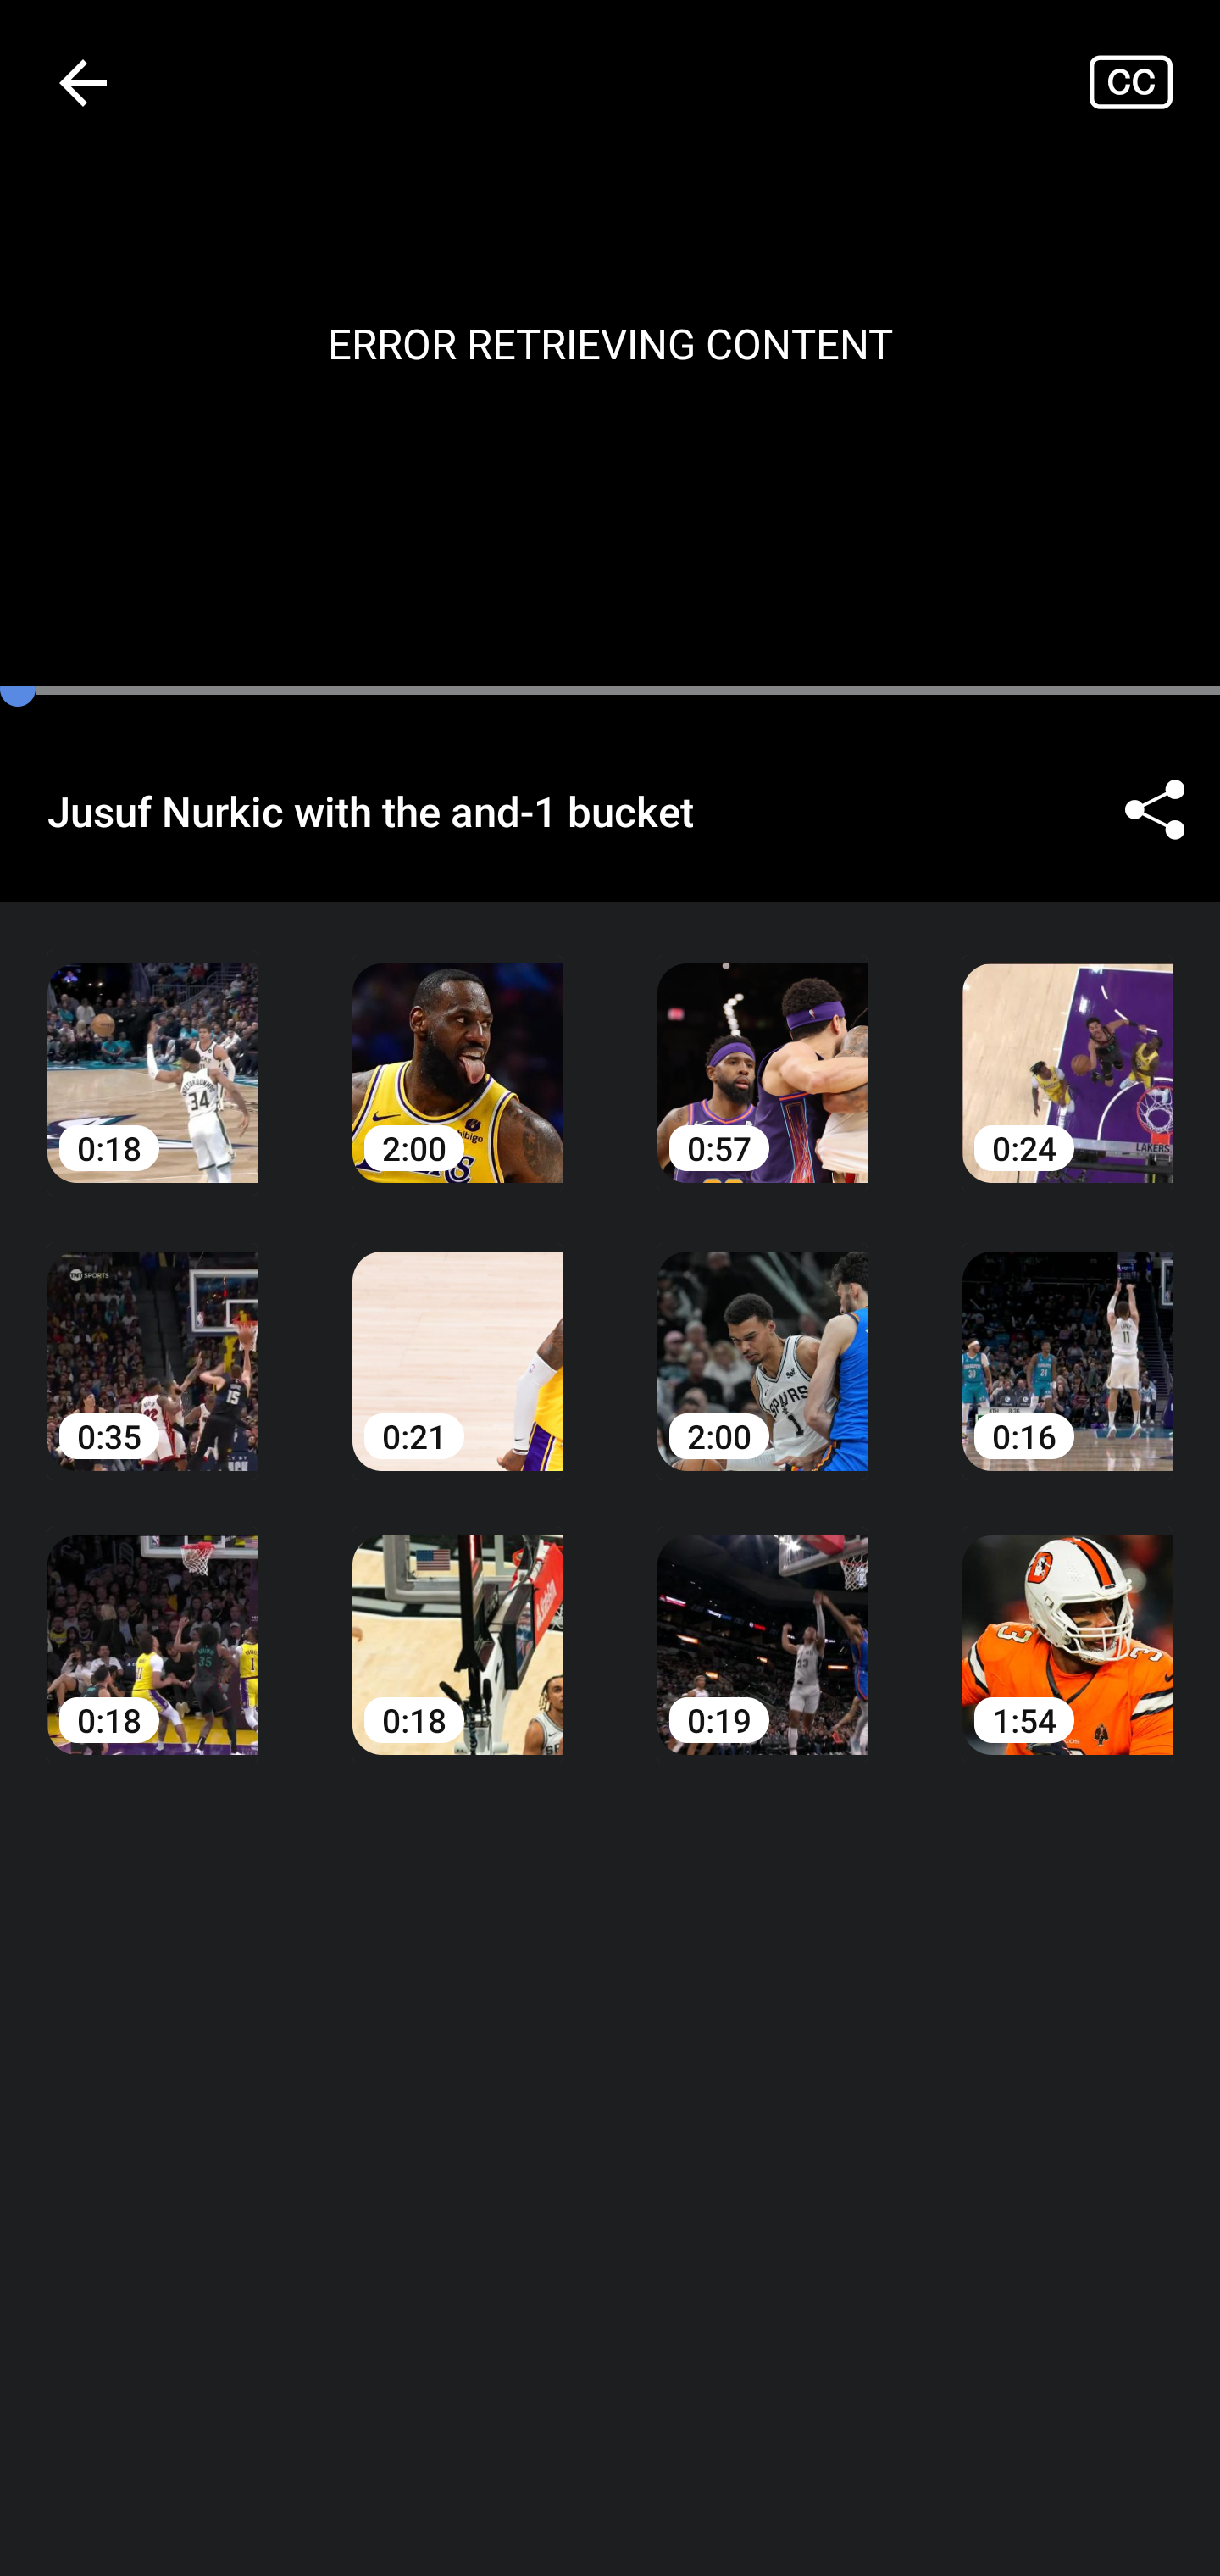 The image size is (1220, 2576). Describe the element at coordinates (457, 1621) in the screenshot. I see `0:18` at that location.